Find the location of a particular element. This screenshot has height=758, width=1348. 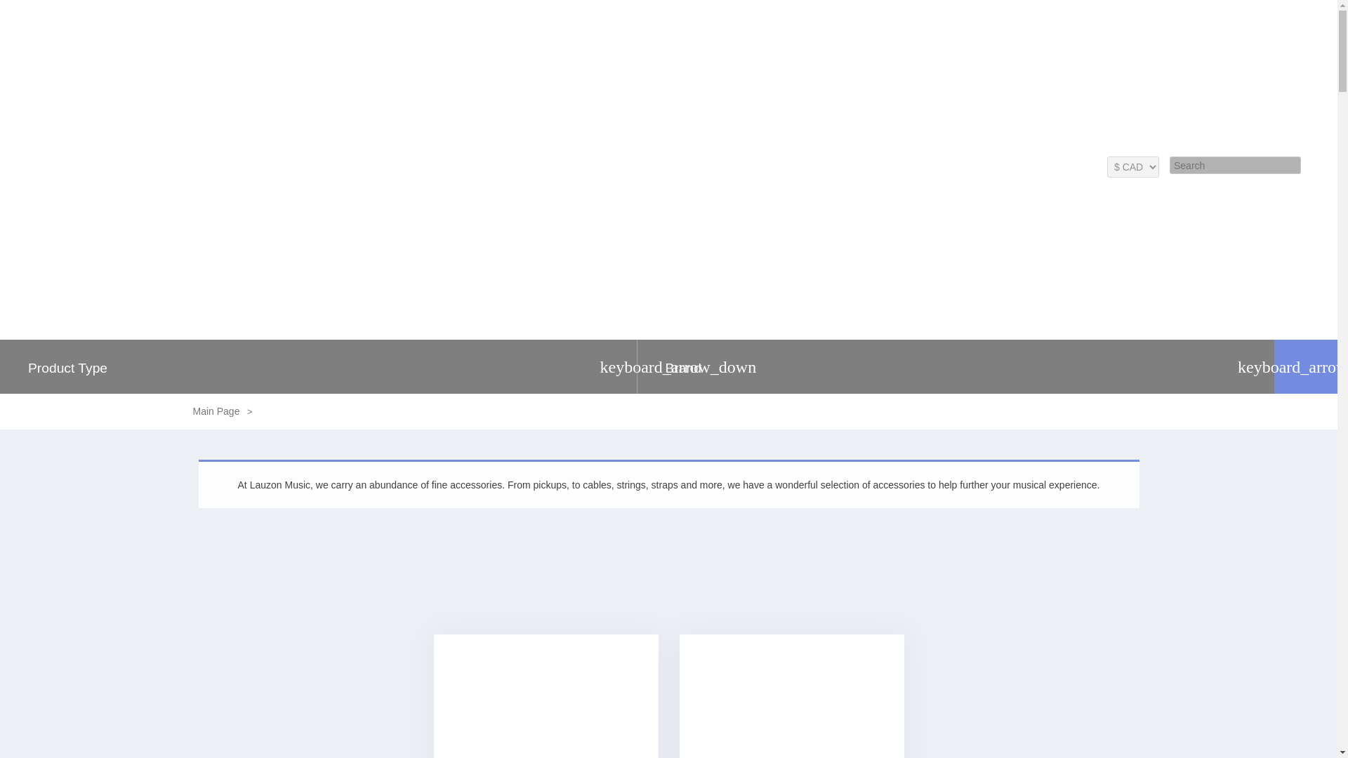

EFFECTS is located at coordinates (1092, 195).